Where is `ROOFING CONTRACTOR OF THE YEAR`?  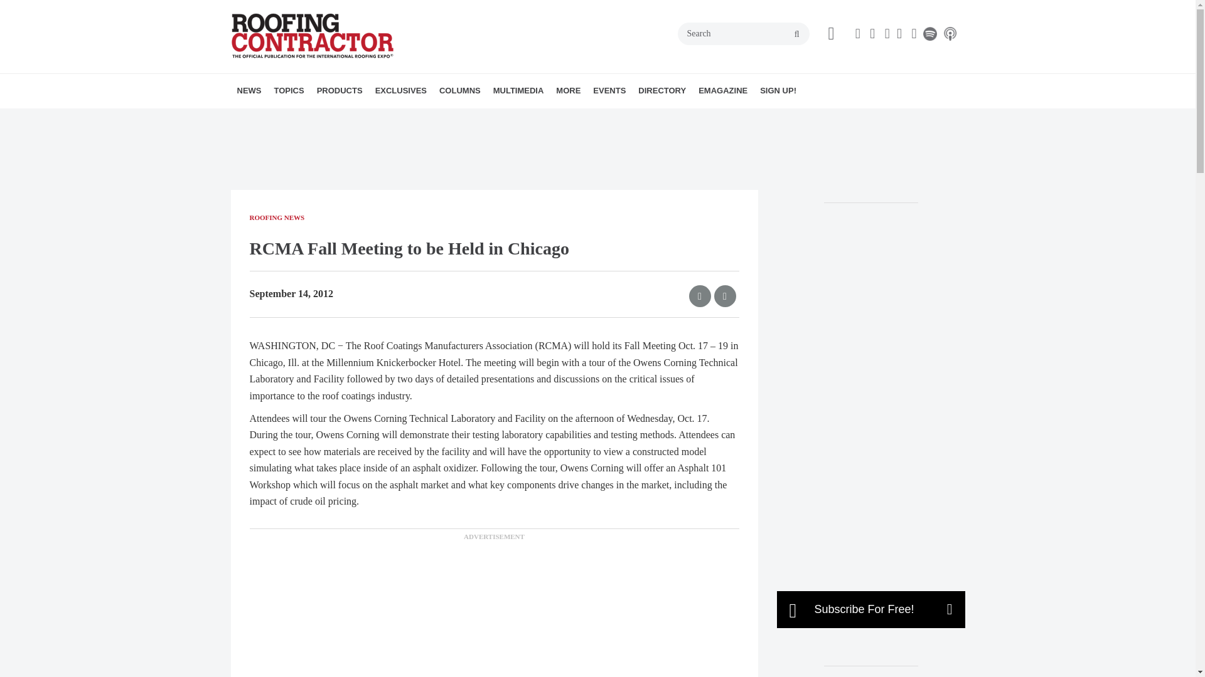
ROOFING CONTRACTOR OF THE YEAR is located at coordinates (463, 125).